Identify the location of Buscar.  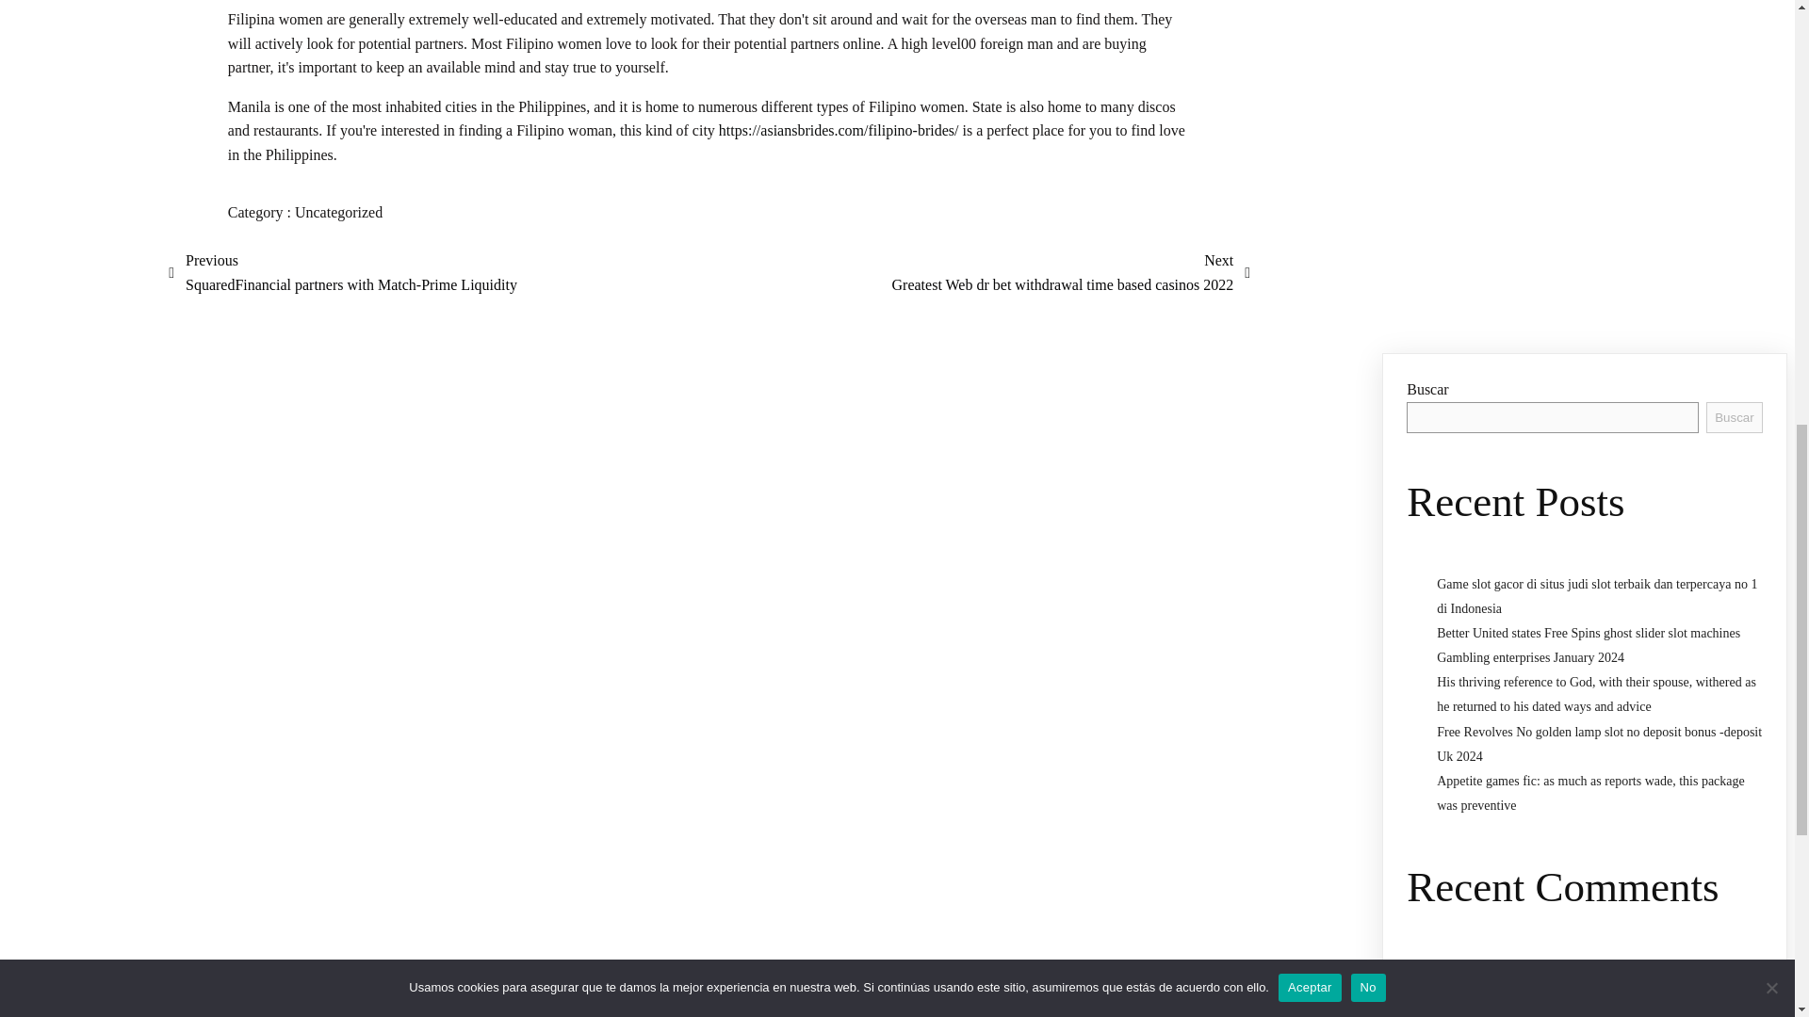
(1734, 417).